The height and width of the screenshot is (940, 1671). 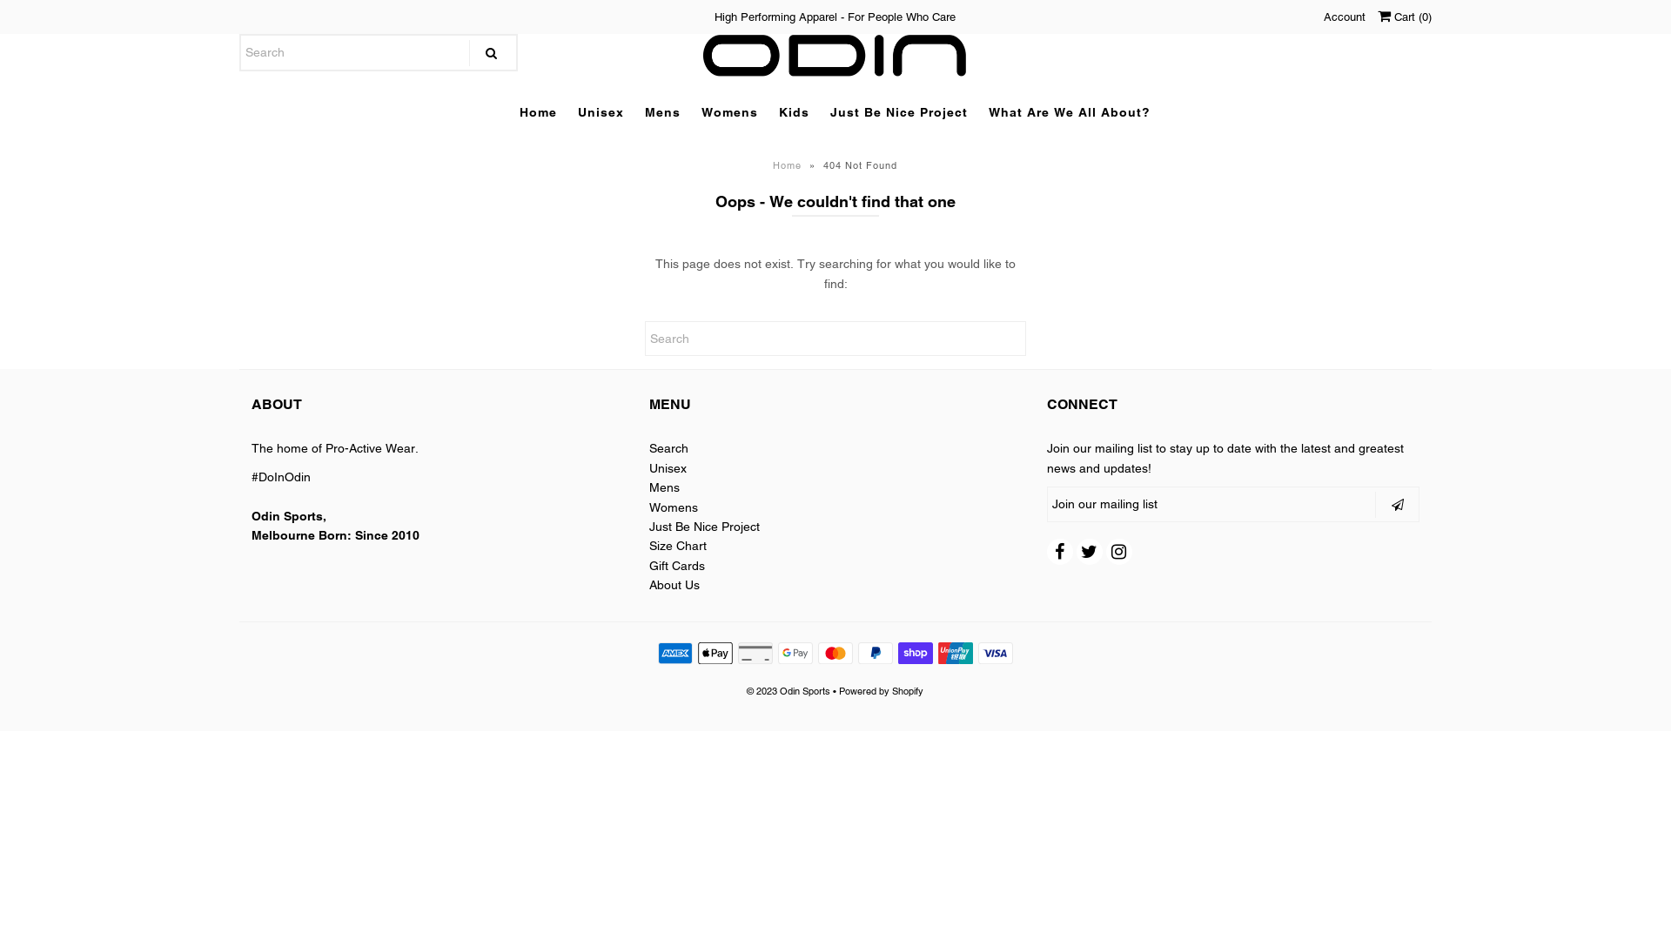 What do you see at coordinates (677, 566) in the screenshot?
I see `Gift Cards` at bounding box center [677, 566].